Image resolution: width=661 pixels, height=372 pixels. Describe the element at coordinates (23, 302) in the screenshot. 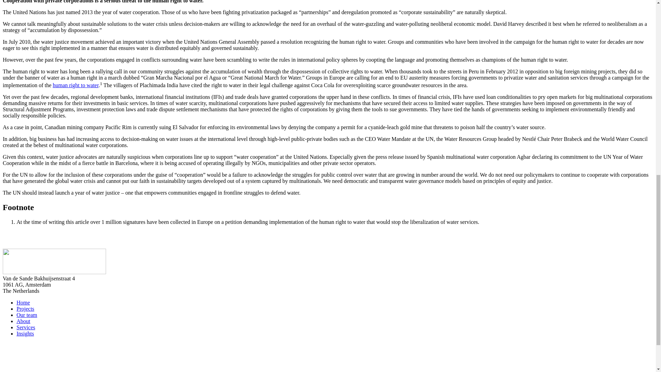

I see `Home` at that location.